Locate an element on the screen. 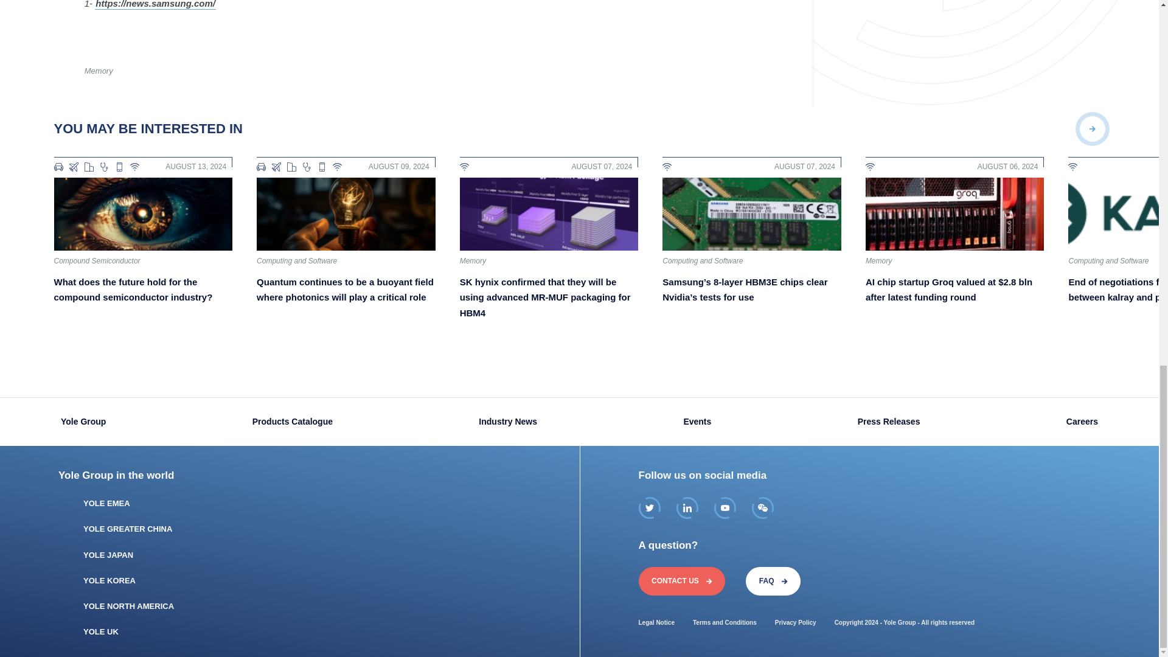 The width and height of the screenshot is (1168, 657). Follow us on twitter is located at coordinates (650, 507).